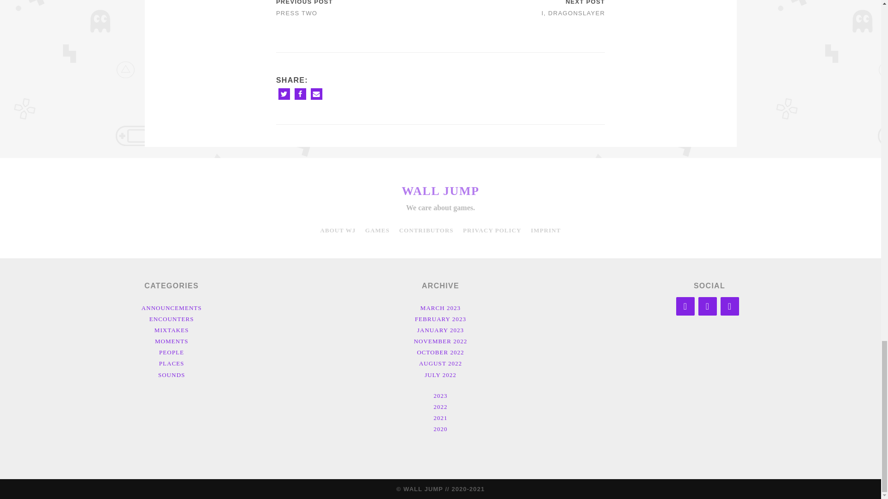  Describe the element at coordinates (171, 374) in the screenshot. I see `SOUNDS` at that location.